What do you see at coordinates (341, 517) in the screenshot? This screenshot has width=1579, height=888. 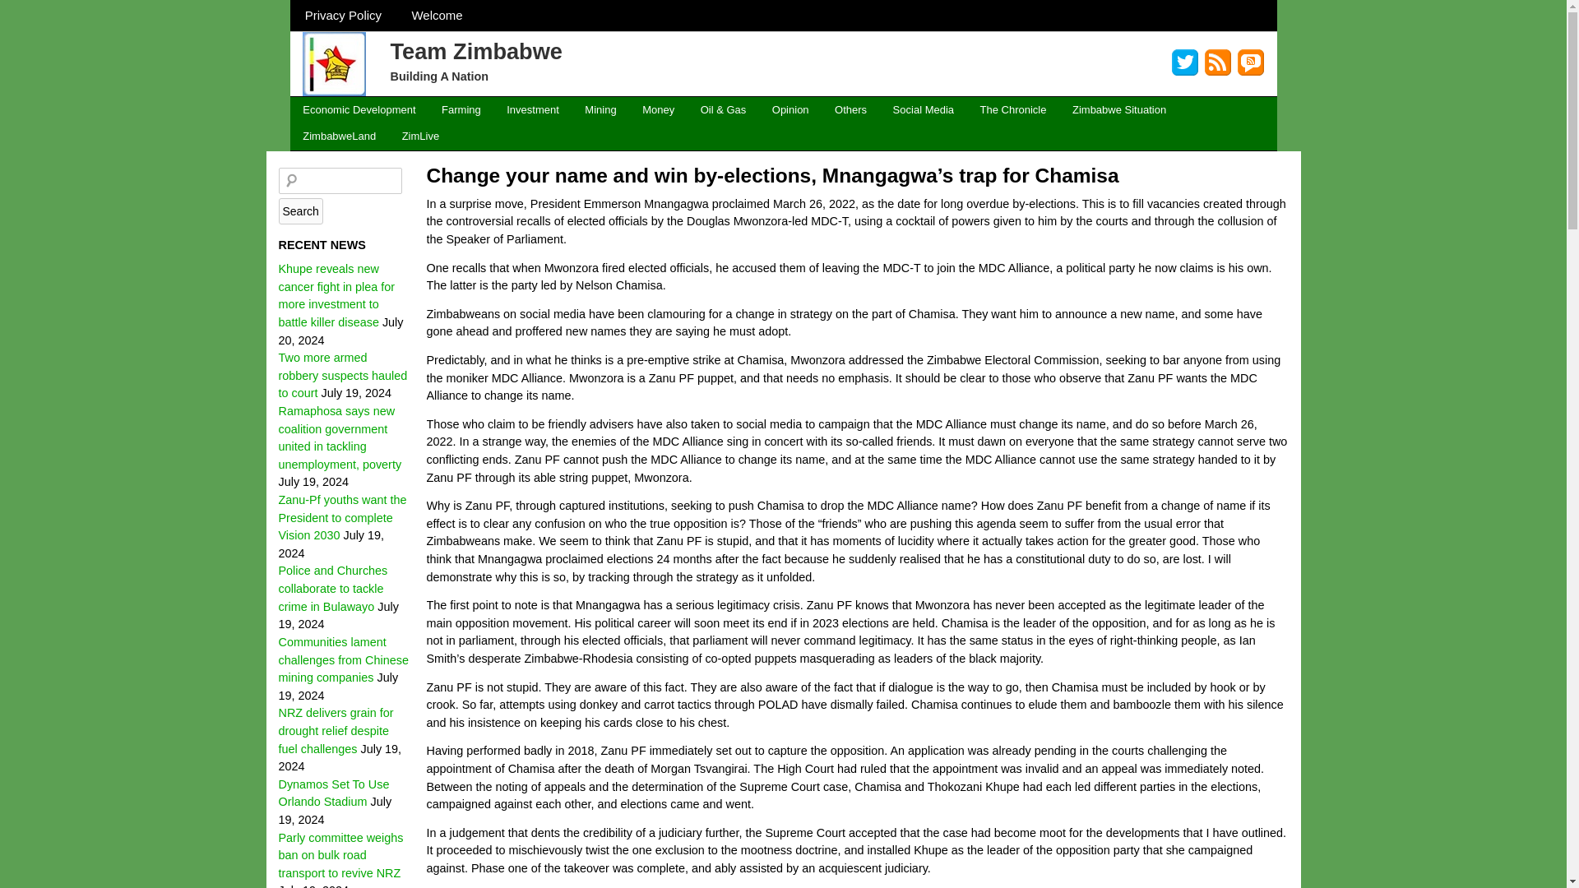 I see `Zanu-Pf youths want the President to complete Vision 2030` at bounding box center [341, 517].